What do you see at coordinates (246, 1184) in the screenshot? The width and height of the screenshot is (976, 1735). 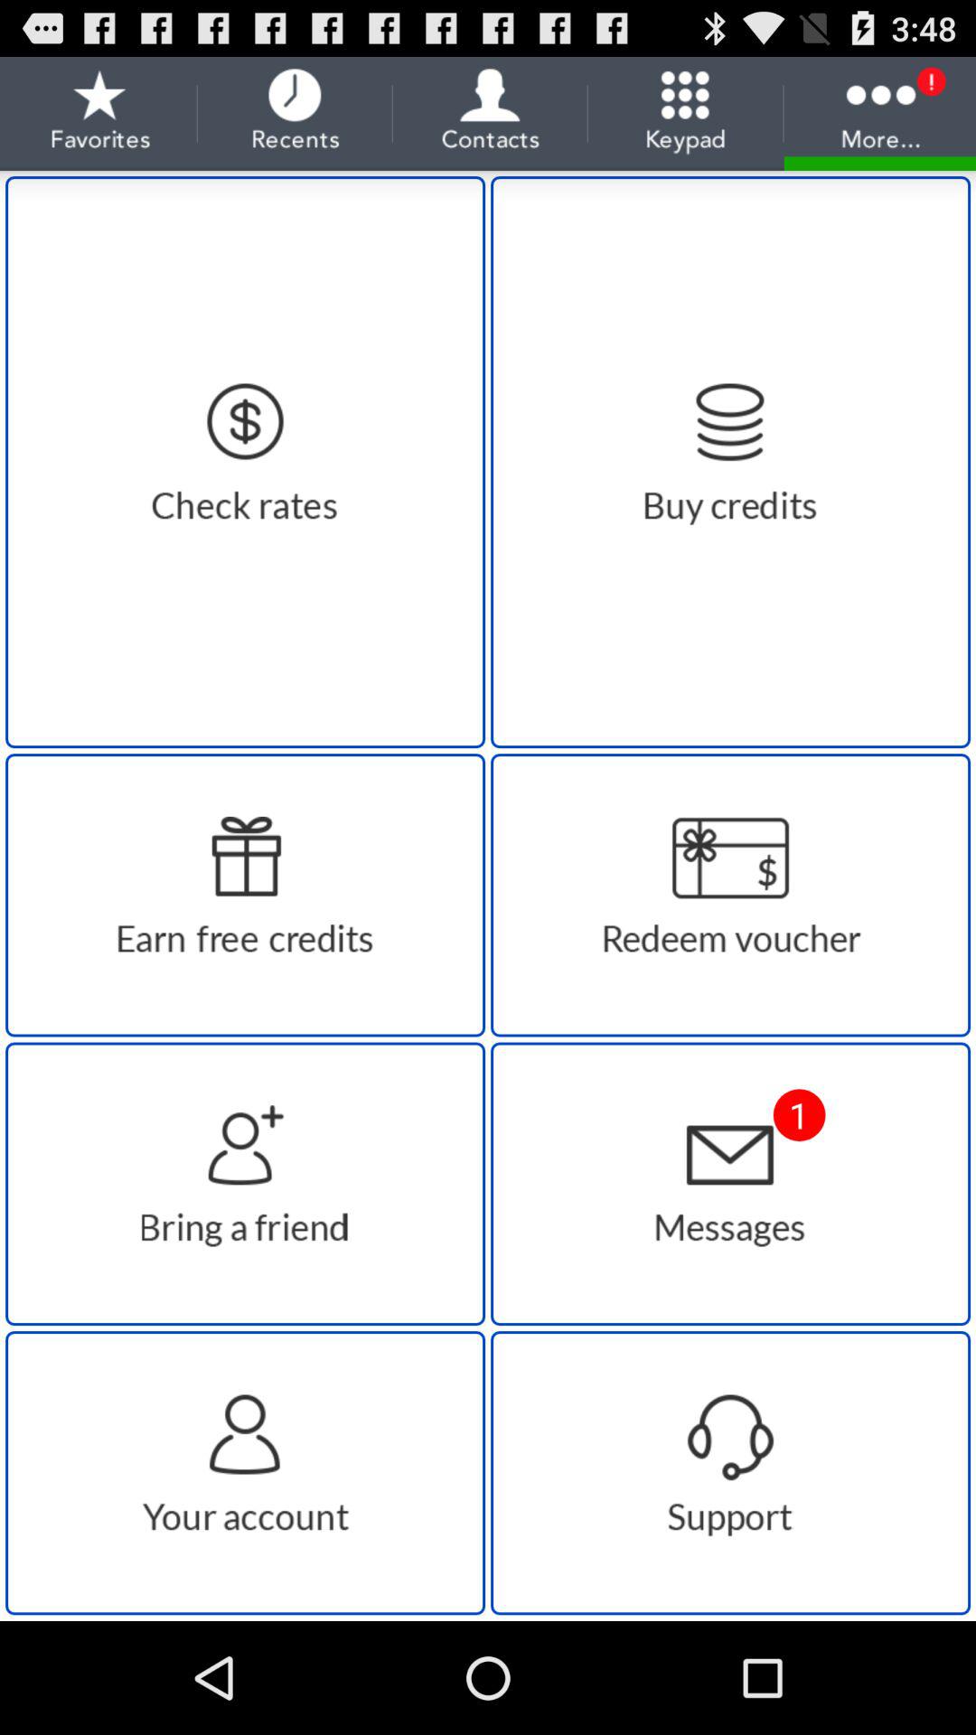 I see `share the app` at bounding box center [246, 1184].